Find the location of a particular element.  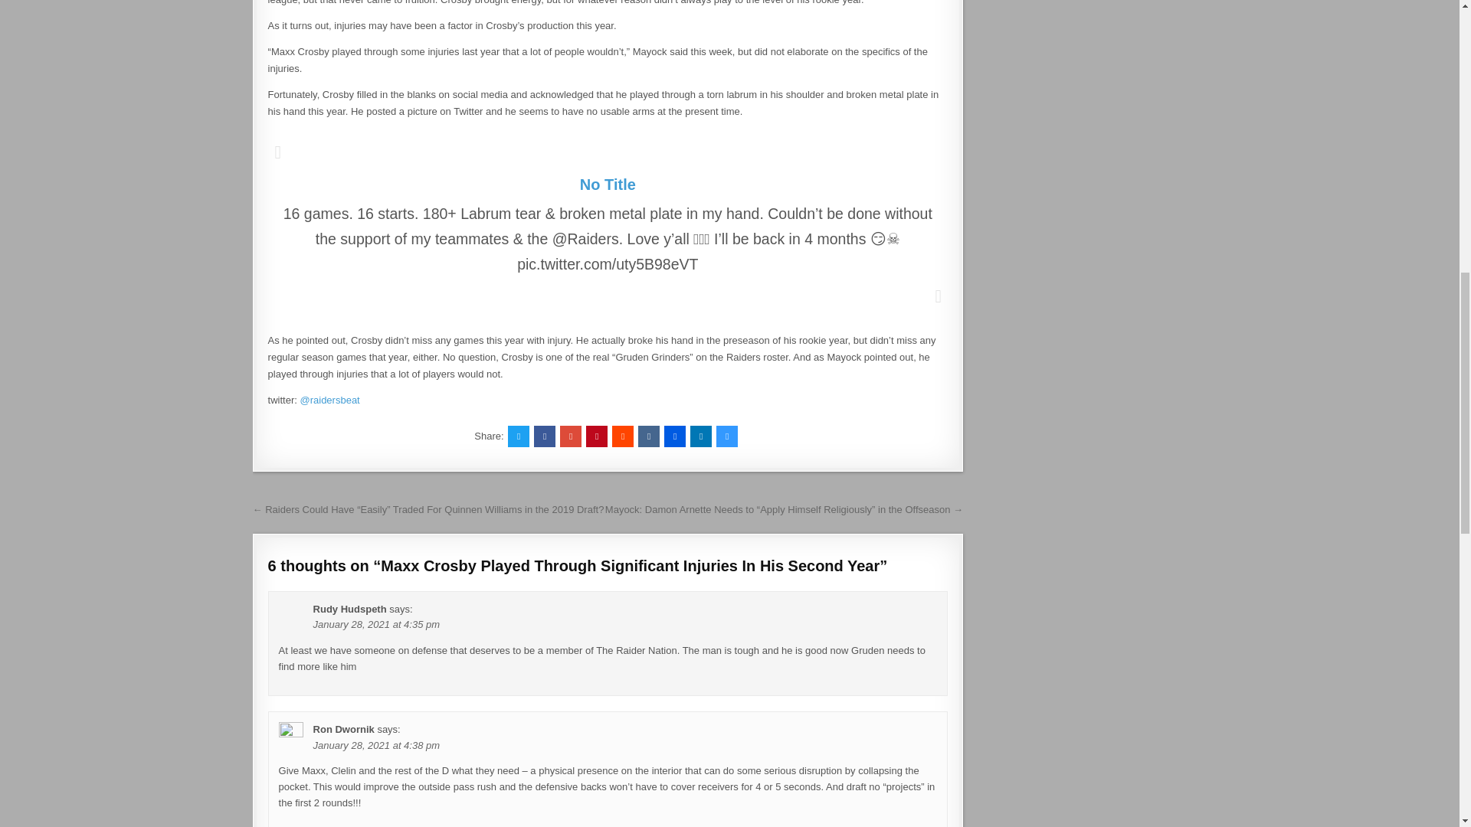

Share this on Digg is located at coordinates (674, 436).